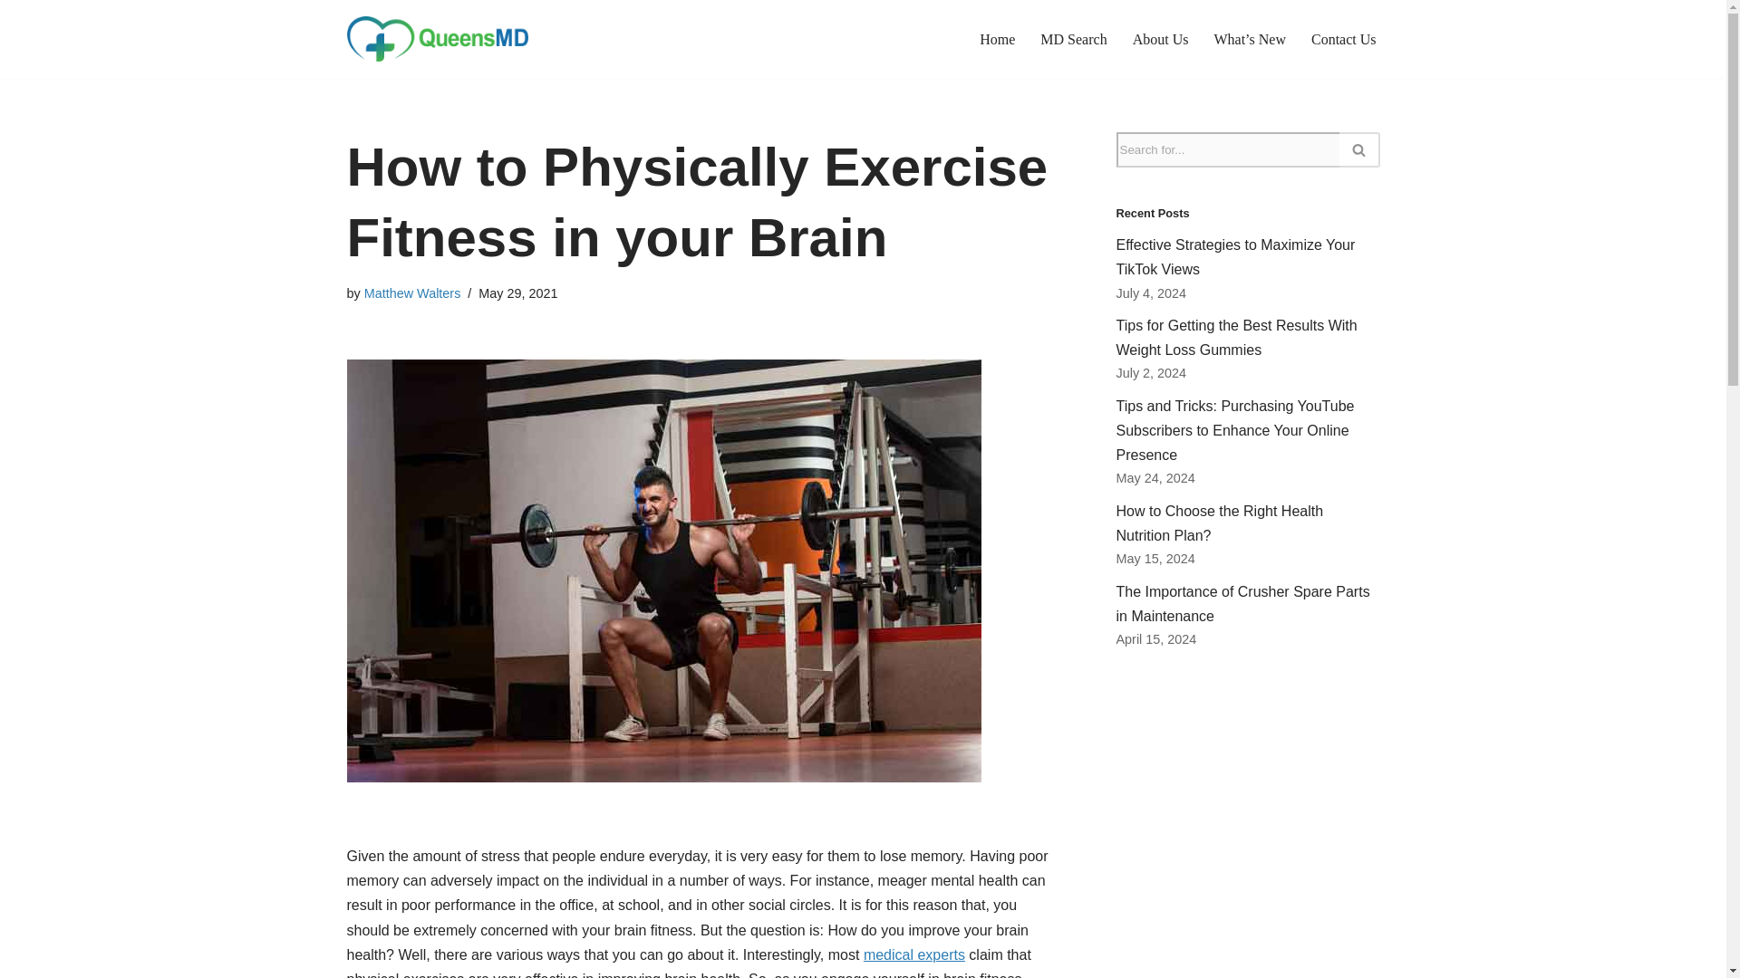 Image resolution: width=1740 pixels, height=978 pixels. I want to click on Matthew Walters, so click(411, 293).